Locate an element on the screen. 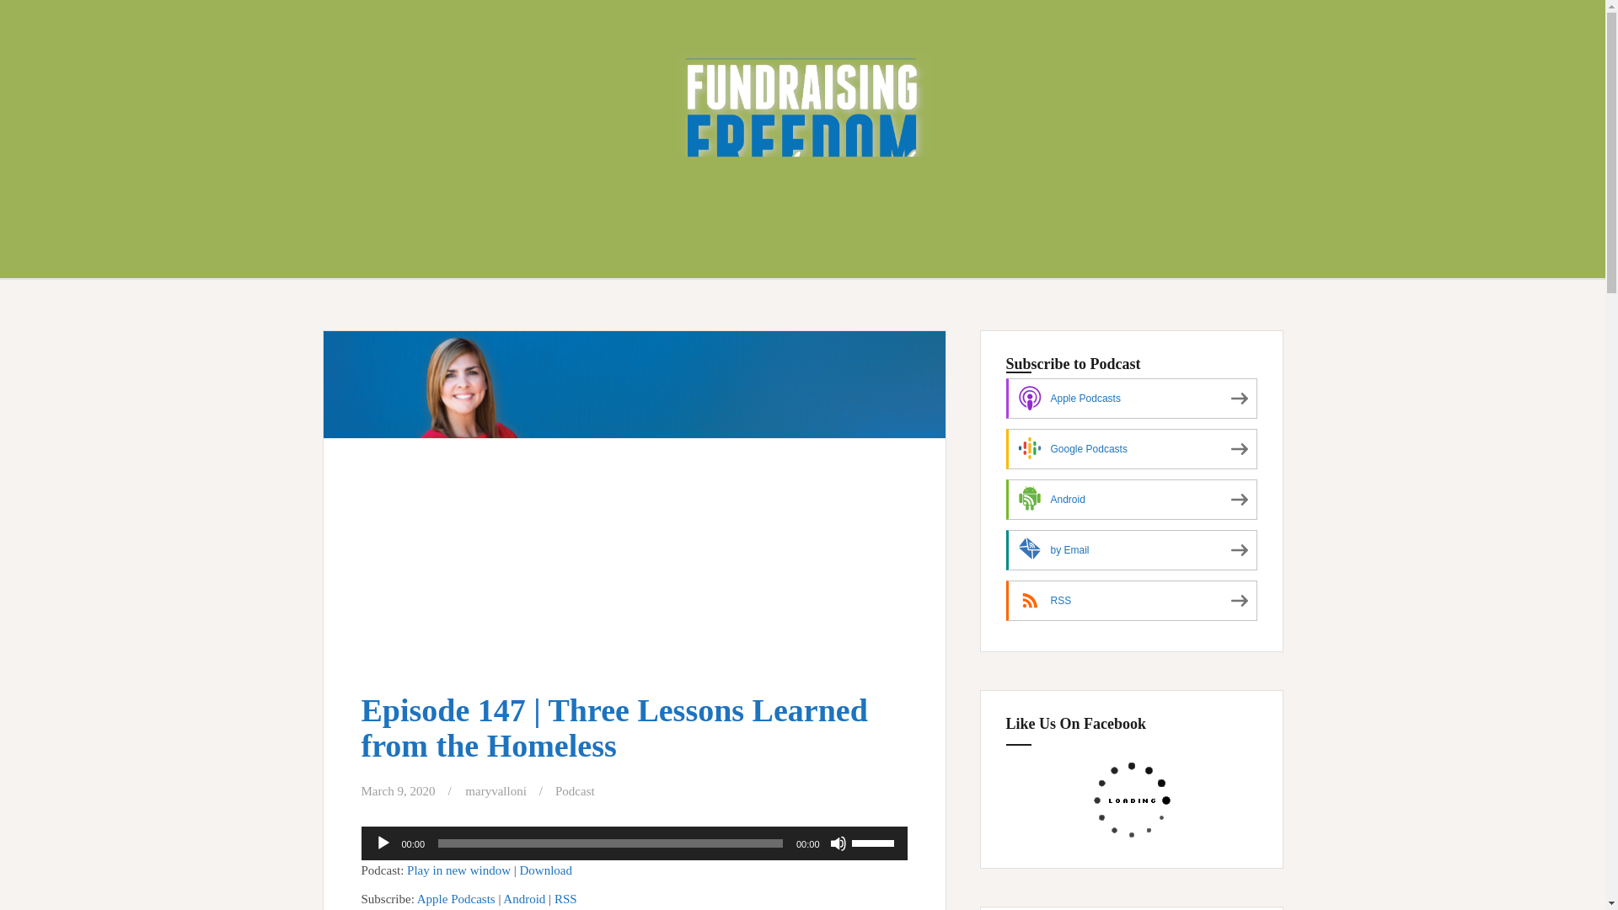 This screenshot has width=1618, height=910. Subscribe by Email is located at coordinates (1131, 549).